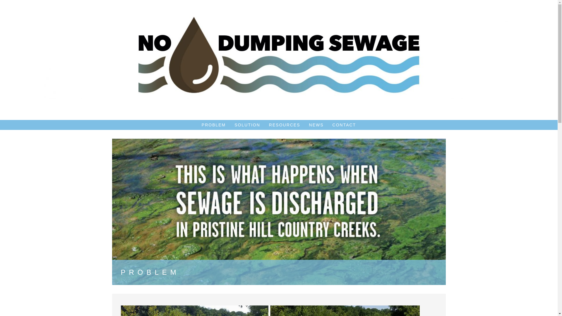 Image resolution: width=562 pixels, height=316 pixels. I want to click on PROBLEM, so click(214, 125).